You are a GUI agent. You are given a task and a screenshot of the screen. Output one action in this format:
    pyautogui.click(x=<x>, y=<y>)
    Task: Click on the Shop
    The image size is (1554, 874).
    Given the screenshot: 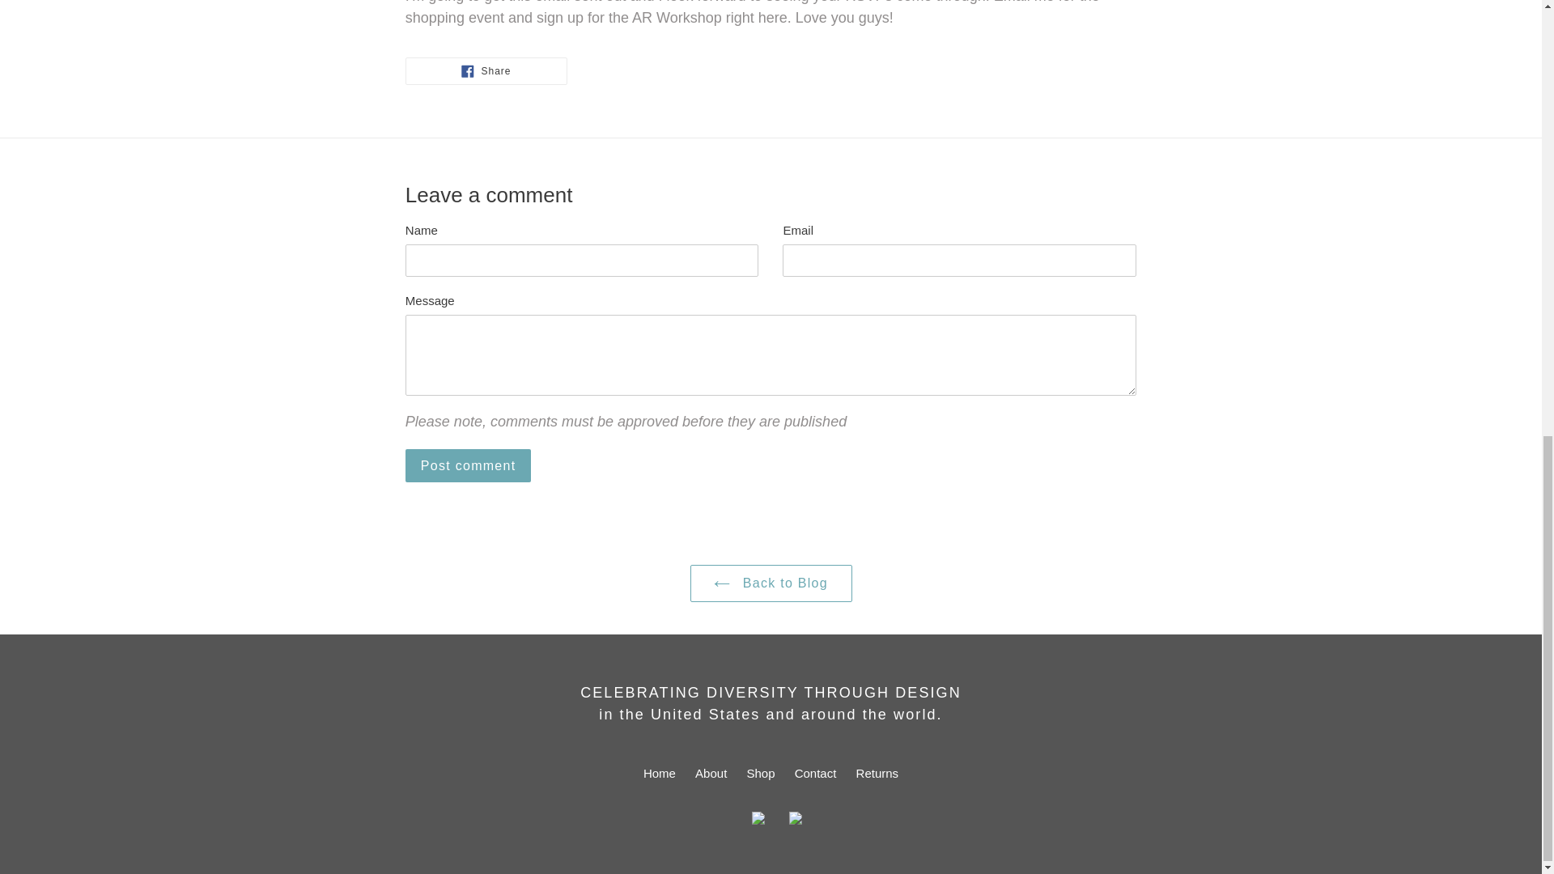 What is the action you would take?
    pyautogui.click(x=659, y=774)
    